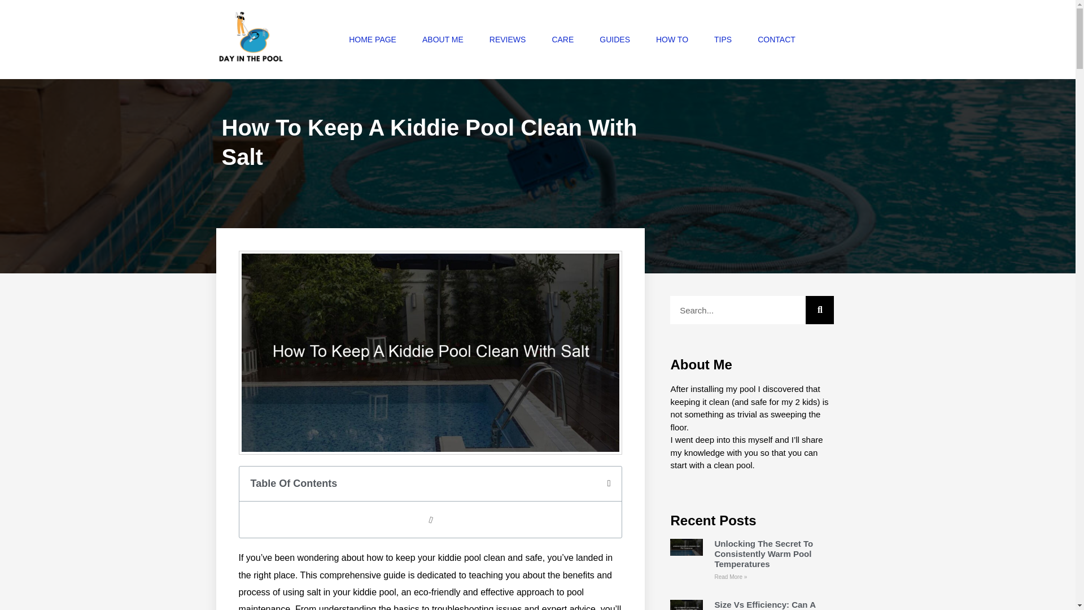 This screenshot has width=1084, height=610. What do you see at coordinates (443, 39) in the screenshot?
I see `ABOUT ME` at bounding box center [443, 39].